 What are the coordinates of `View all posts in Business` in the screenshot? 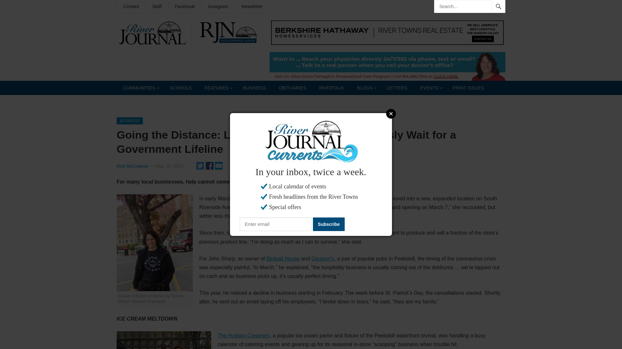 It's located at (130, 121).